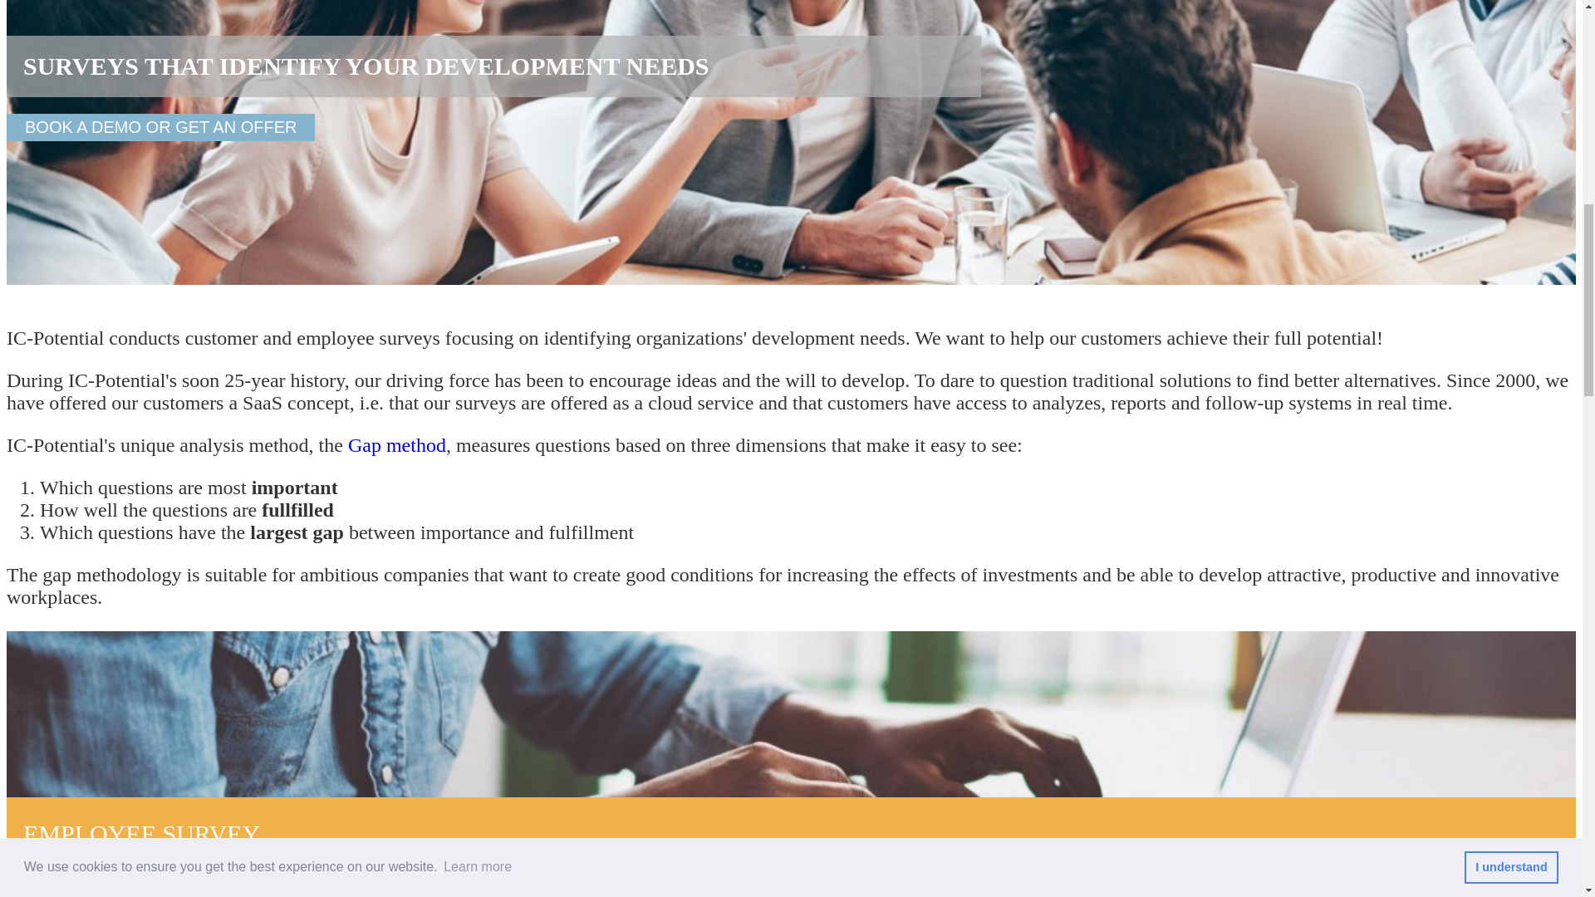 This screenshot has height=897, width=1595. Describe the element at coordinates (397, 444) in the screenshot. I see `Gap method` at that location.